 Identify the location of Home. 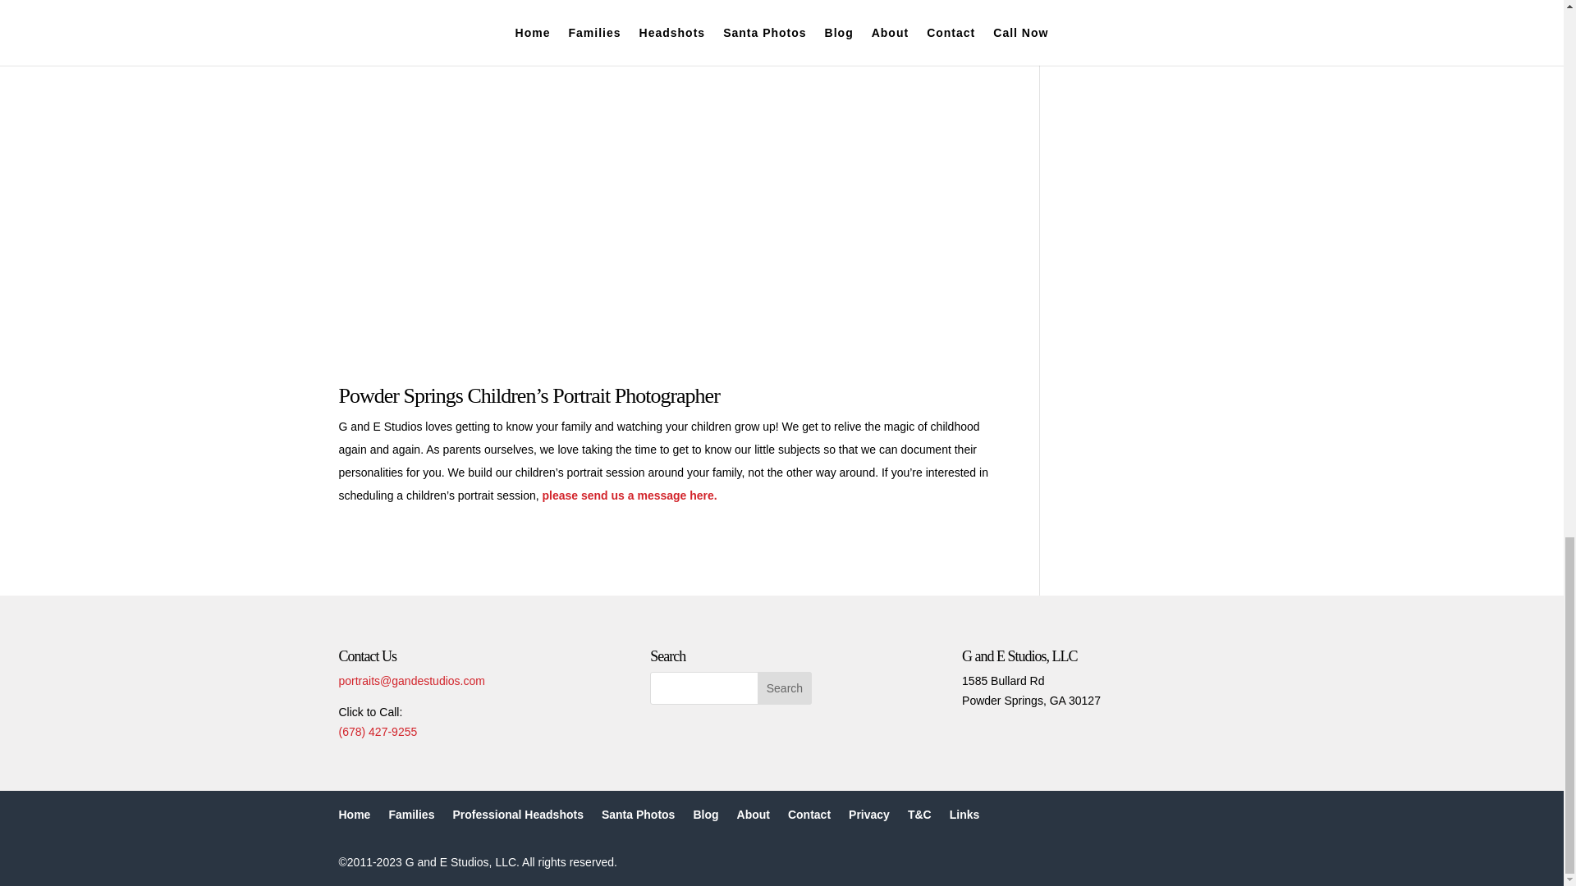
(355, 814).